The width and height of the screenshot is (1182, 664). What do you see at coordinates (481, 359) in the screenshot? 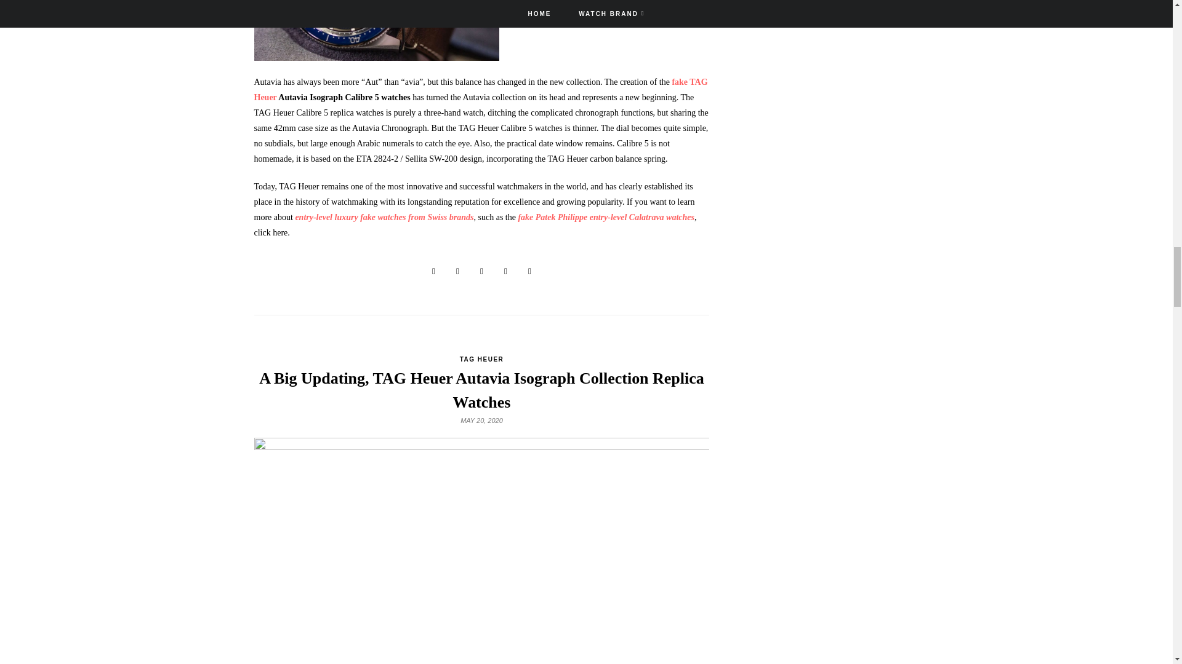
I see `TAG HEUER` at bounding box center [481, 359].